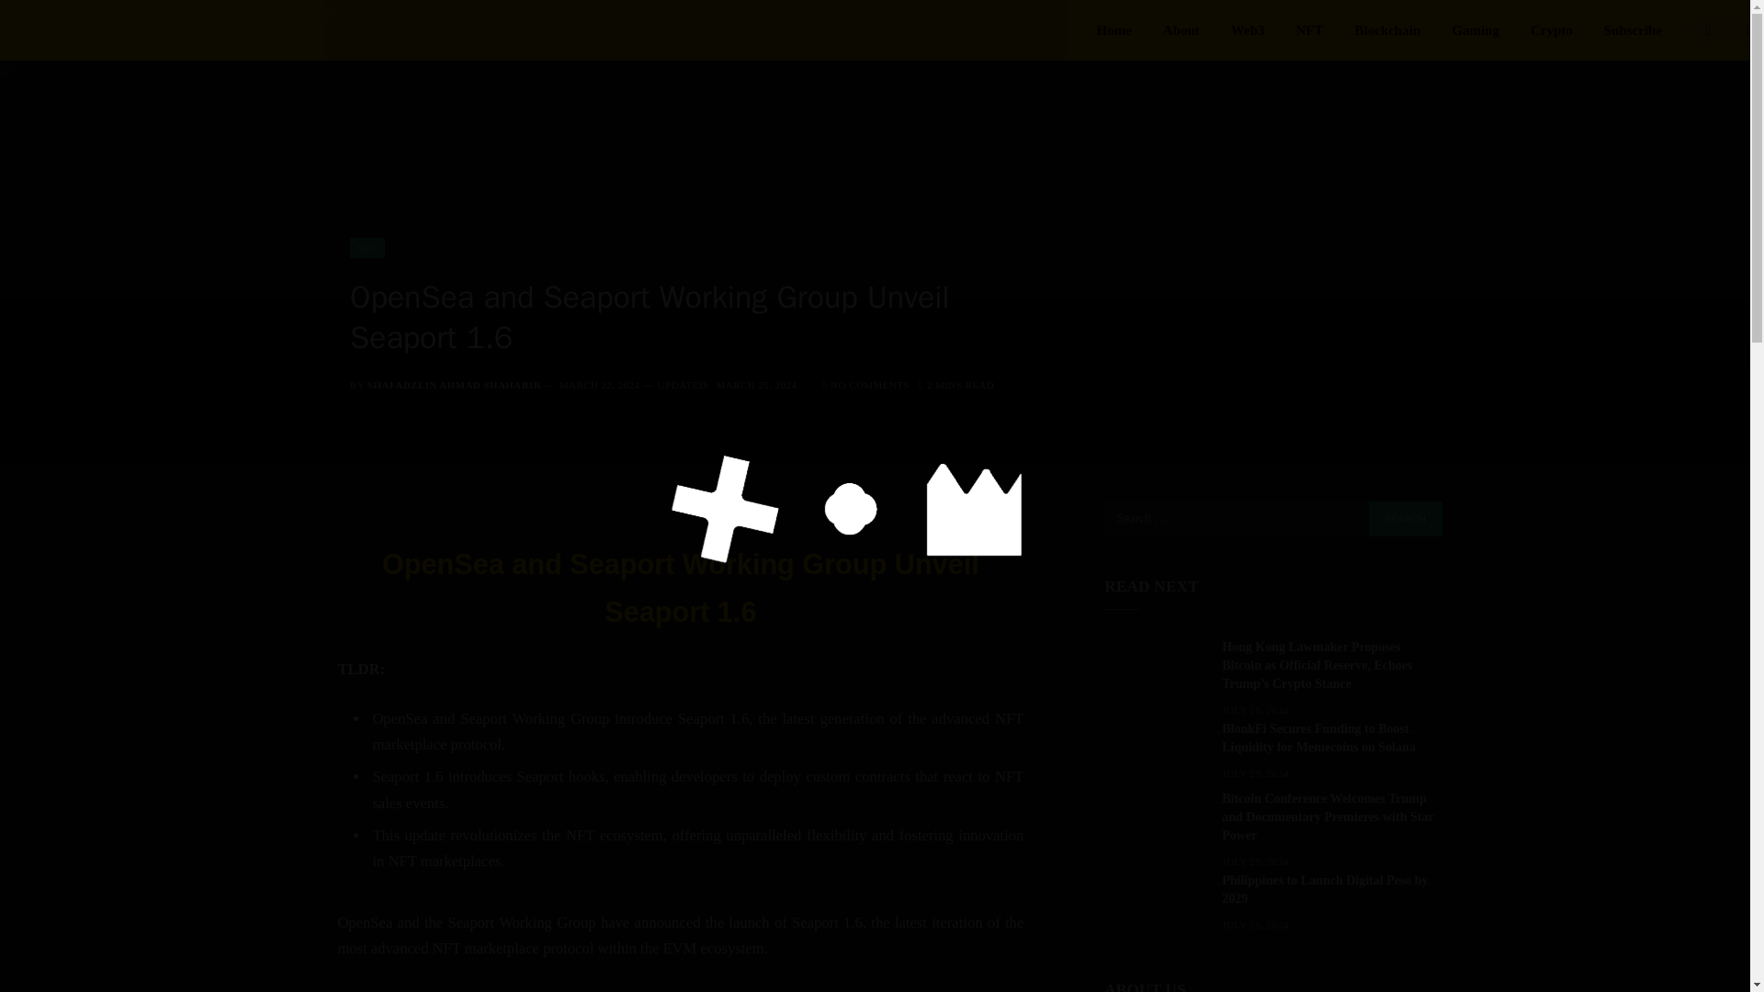  Describe the element at coordinates (1552, 29) in the screenshot. I see `Crypto` at that location.